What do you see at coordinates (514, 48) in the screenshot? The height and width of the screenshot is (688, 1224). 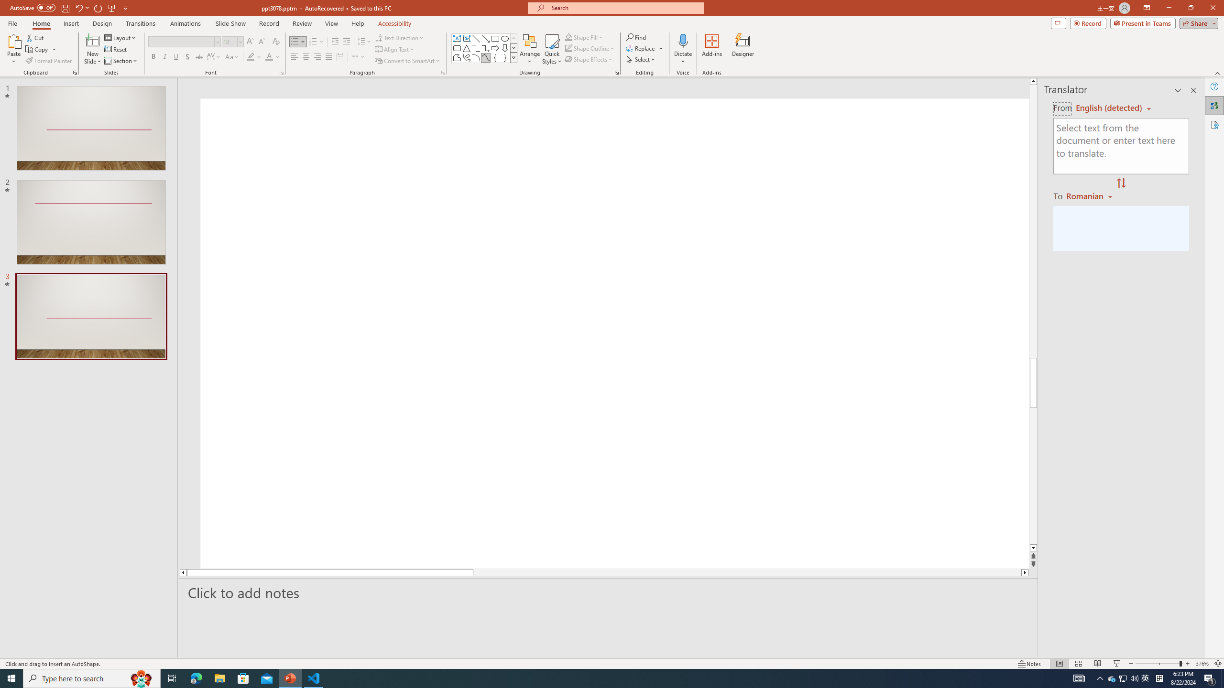 I see `Row Down` at bounding box center [514, 48].